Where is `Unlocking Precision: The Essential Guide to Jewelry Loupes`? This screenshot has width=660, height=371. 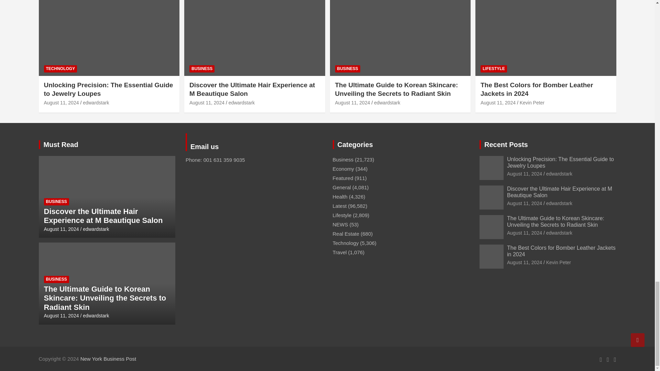 Unlocking Precision: The Essential Guide to Jewelry Loupes is located at coordinates (62, 102).